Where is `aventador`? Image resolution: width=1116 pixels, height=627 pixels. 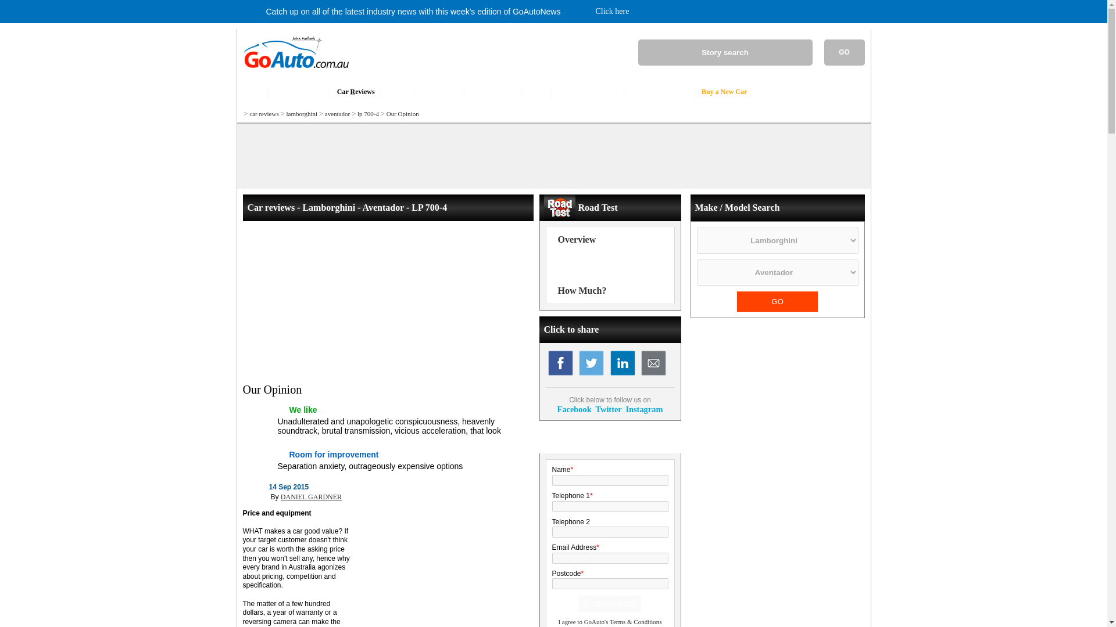 aventador is located at coordinates (337, 114).